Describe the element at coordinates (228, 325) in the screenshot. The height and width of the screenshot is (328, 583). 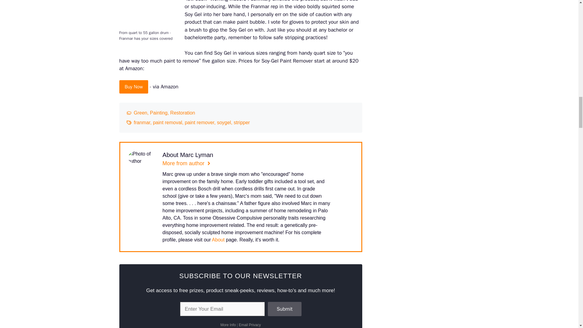
I see `More Info` at that location.